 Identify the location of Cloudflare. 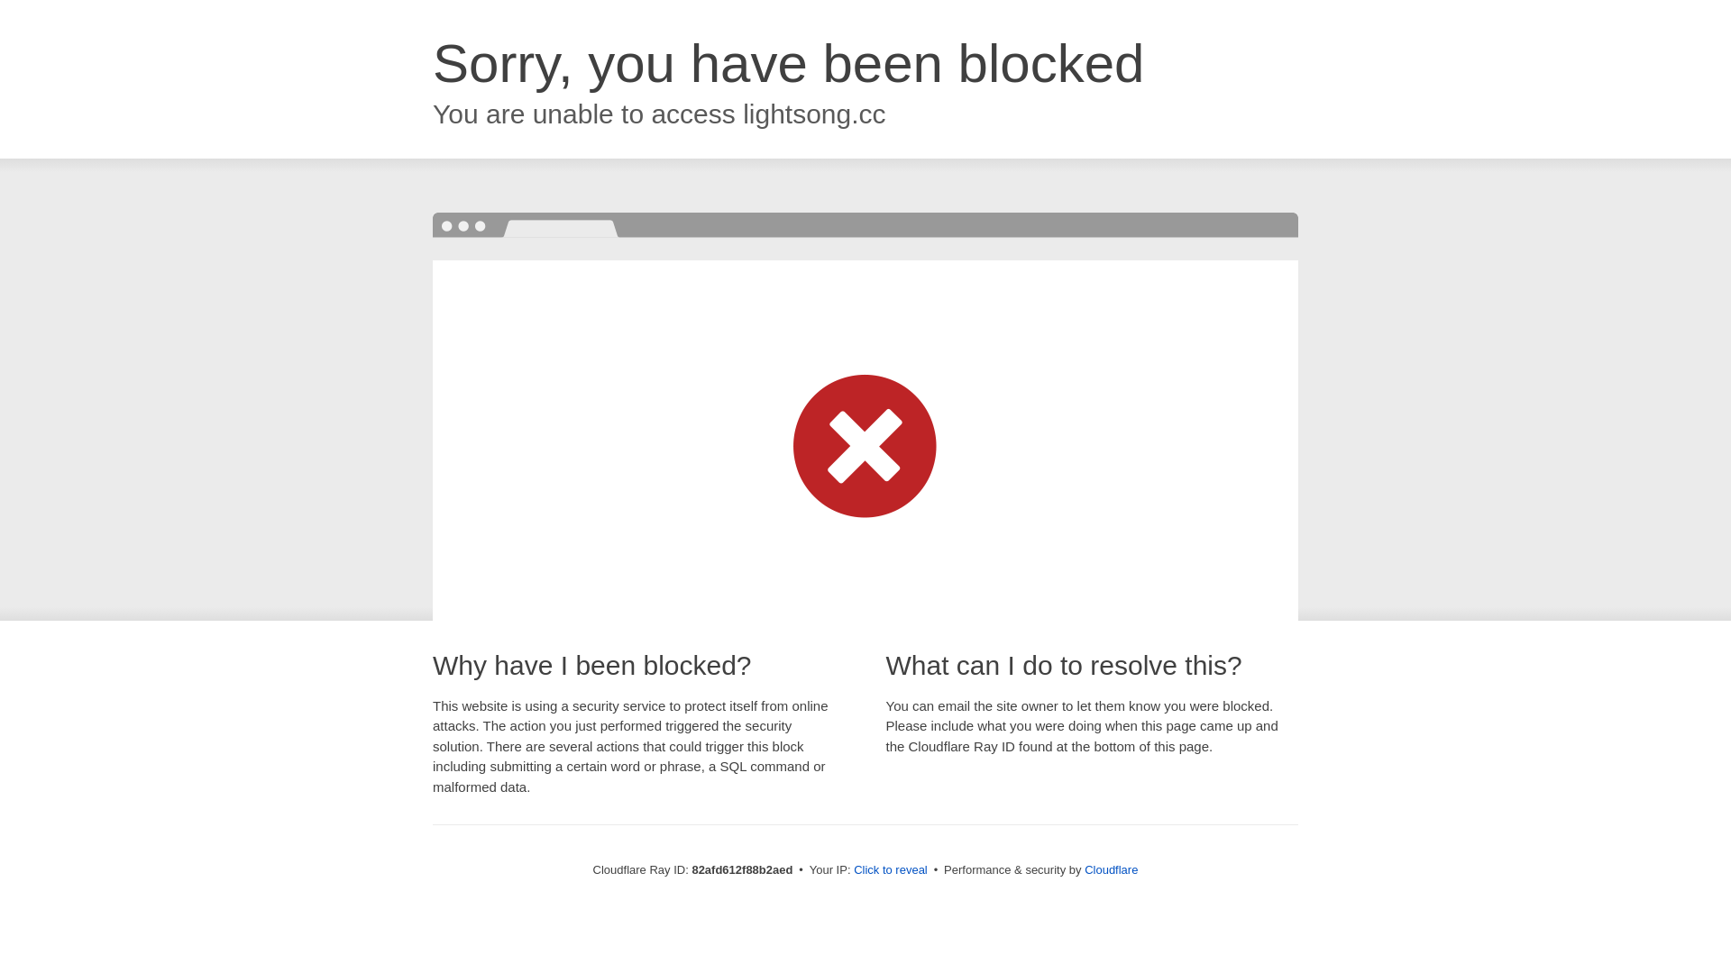
(1111, 870).